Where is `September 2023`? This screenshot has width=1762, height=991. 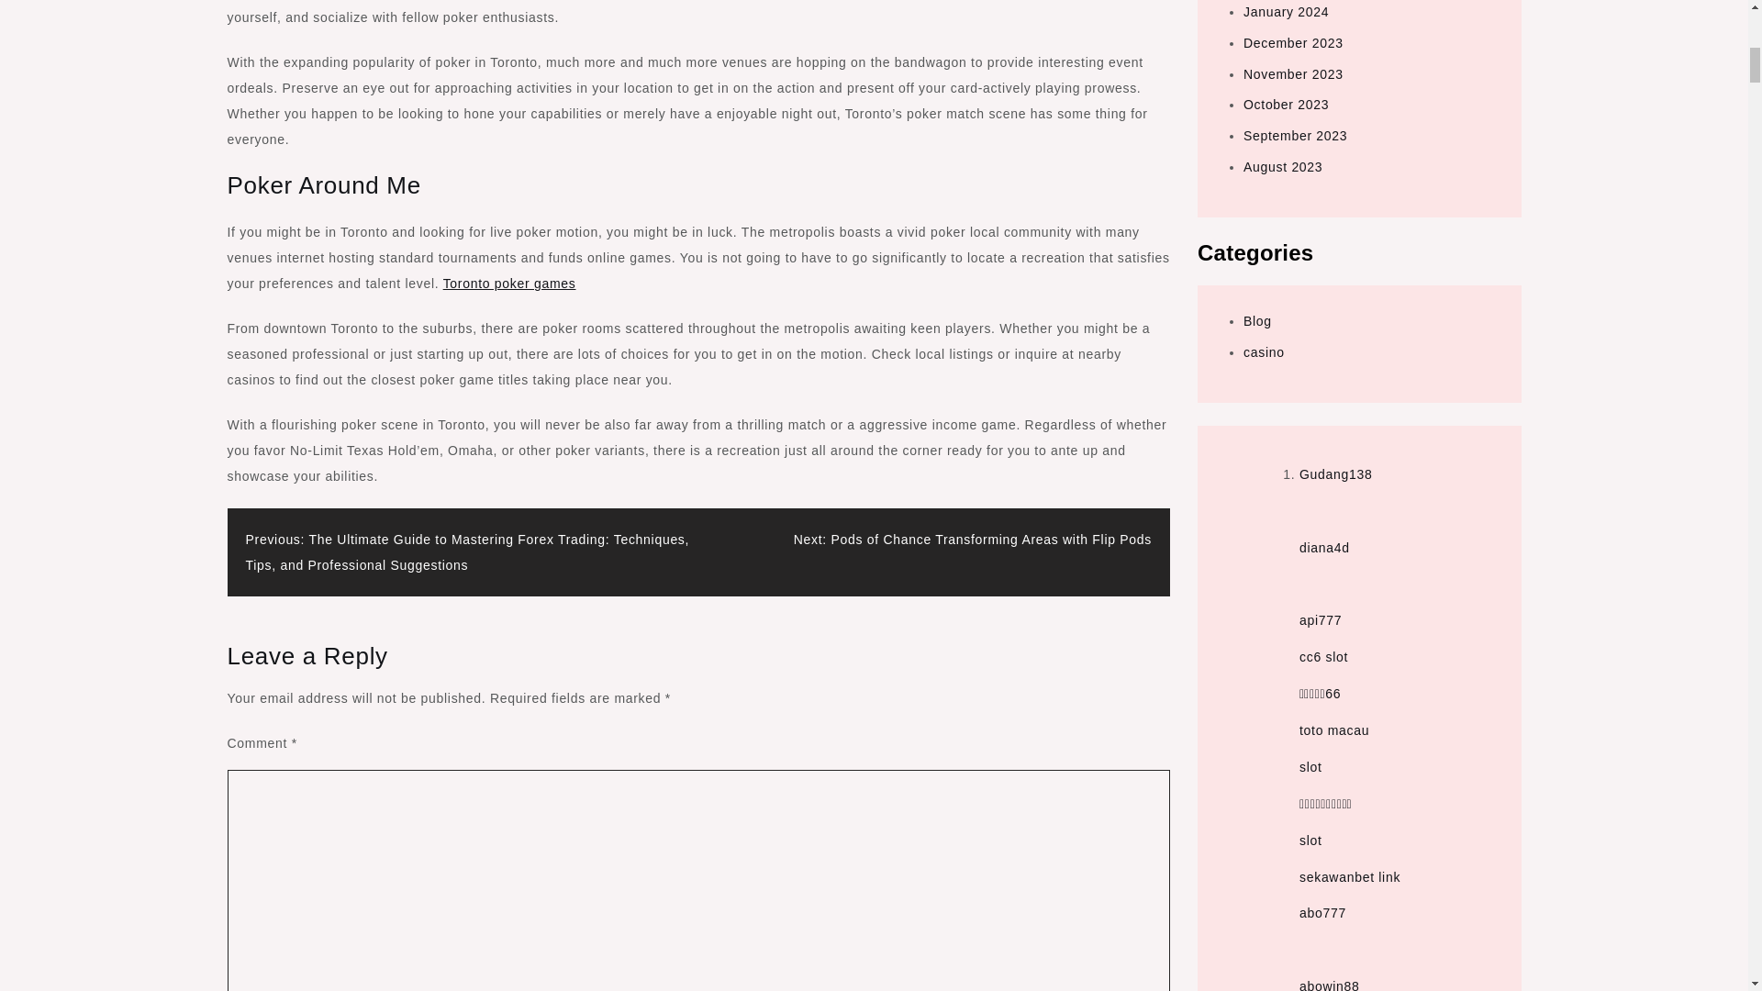 September 2023 is located at coordinates (1296, 136).